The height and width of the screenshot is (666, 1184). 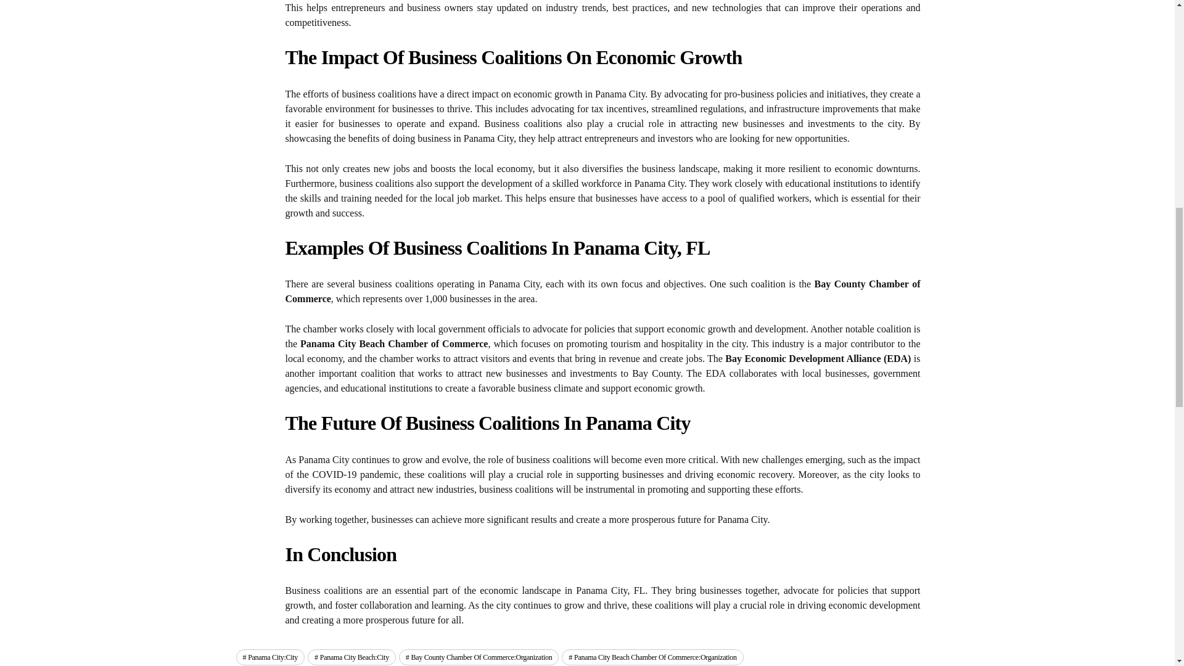 What do you see at coordinates (479, 657) in the screenshot?
I see `Bay County Chamber Of Commerce:Organization` at bounding box center [479, 657].